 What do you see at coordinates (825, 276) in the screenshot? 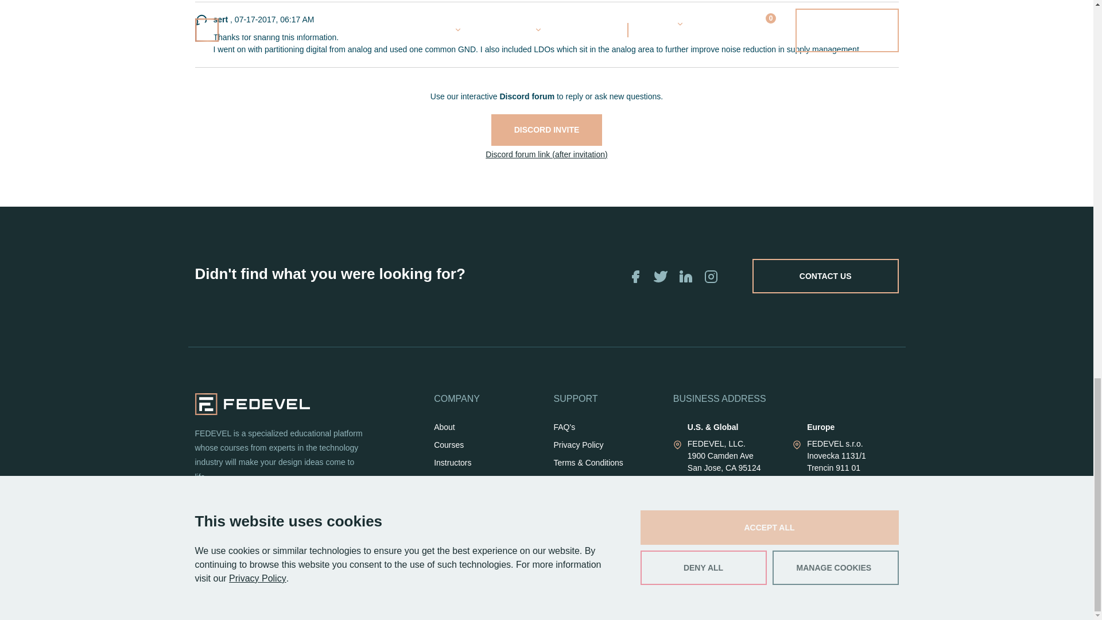
I see `CONTACT US` at bounding box center [825, 276].